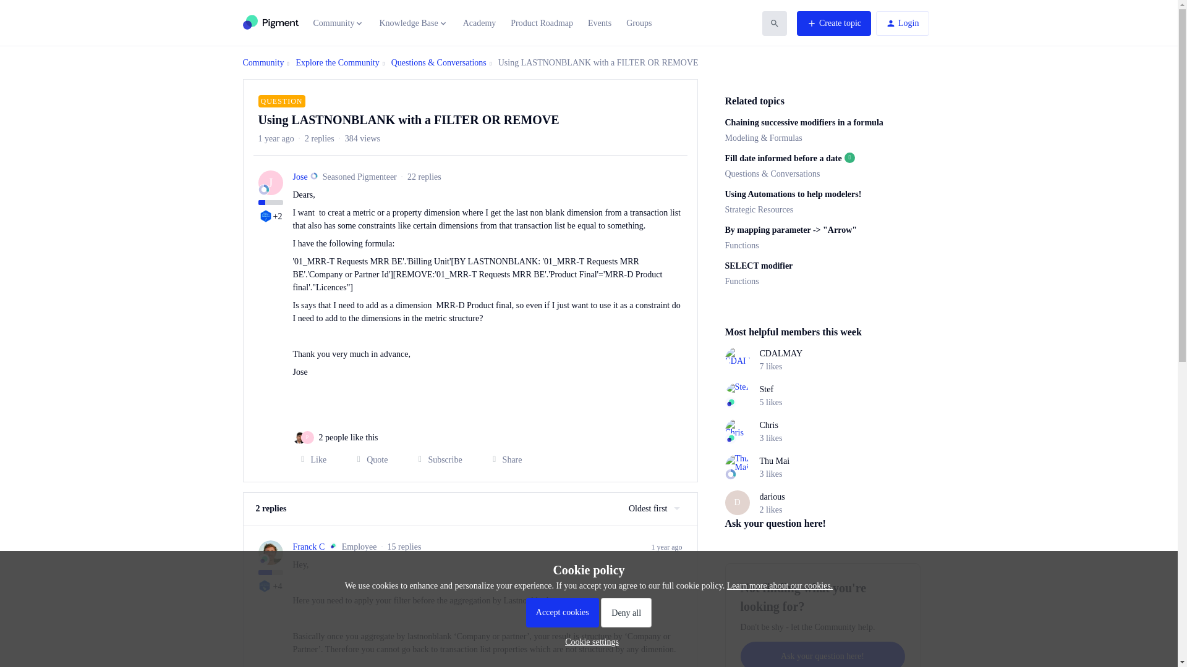 This screenshot has height=667, width=1187. Describe the element at coordinates (833, 23) in the screenshot. I see `Create topic` at that location.